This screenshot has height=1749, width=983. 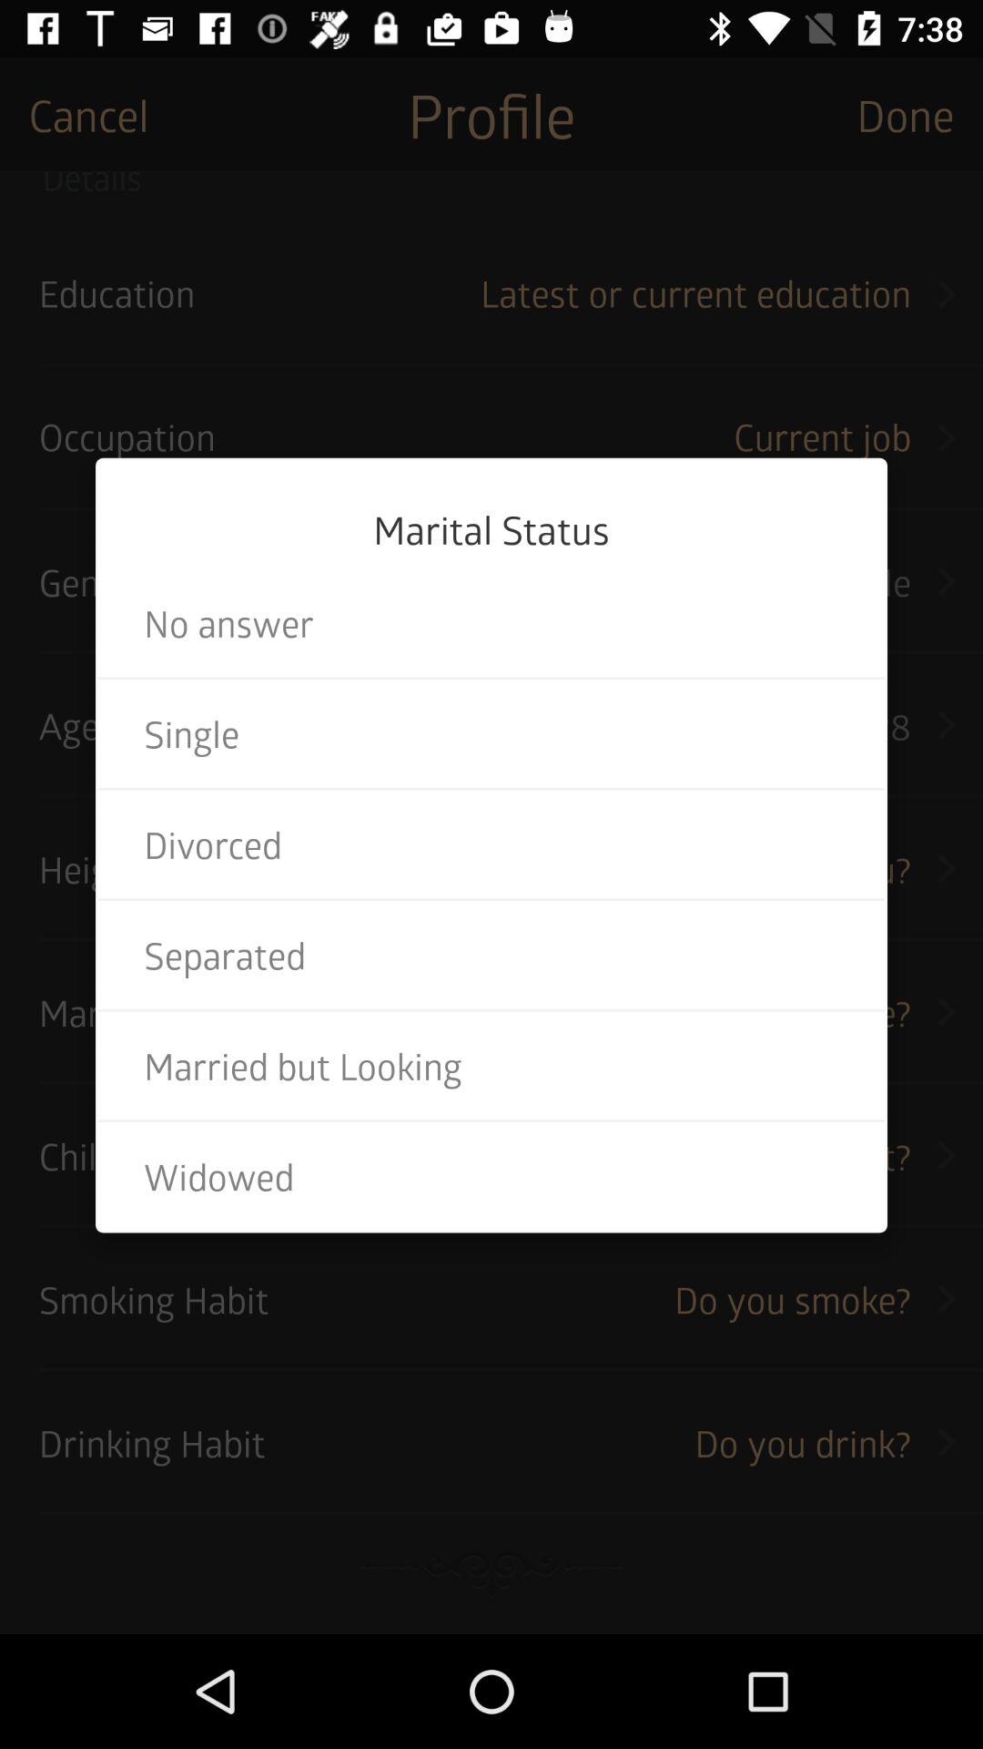 What do you see at coordinates (491, 844) in the screenshot?
I see `turn on icon above the separated` at bounding box center [491, 844].